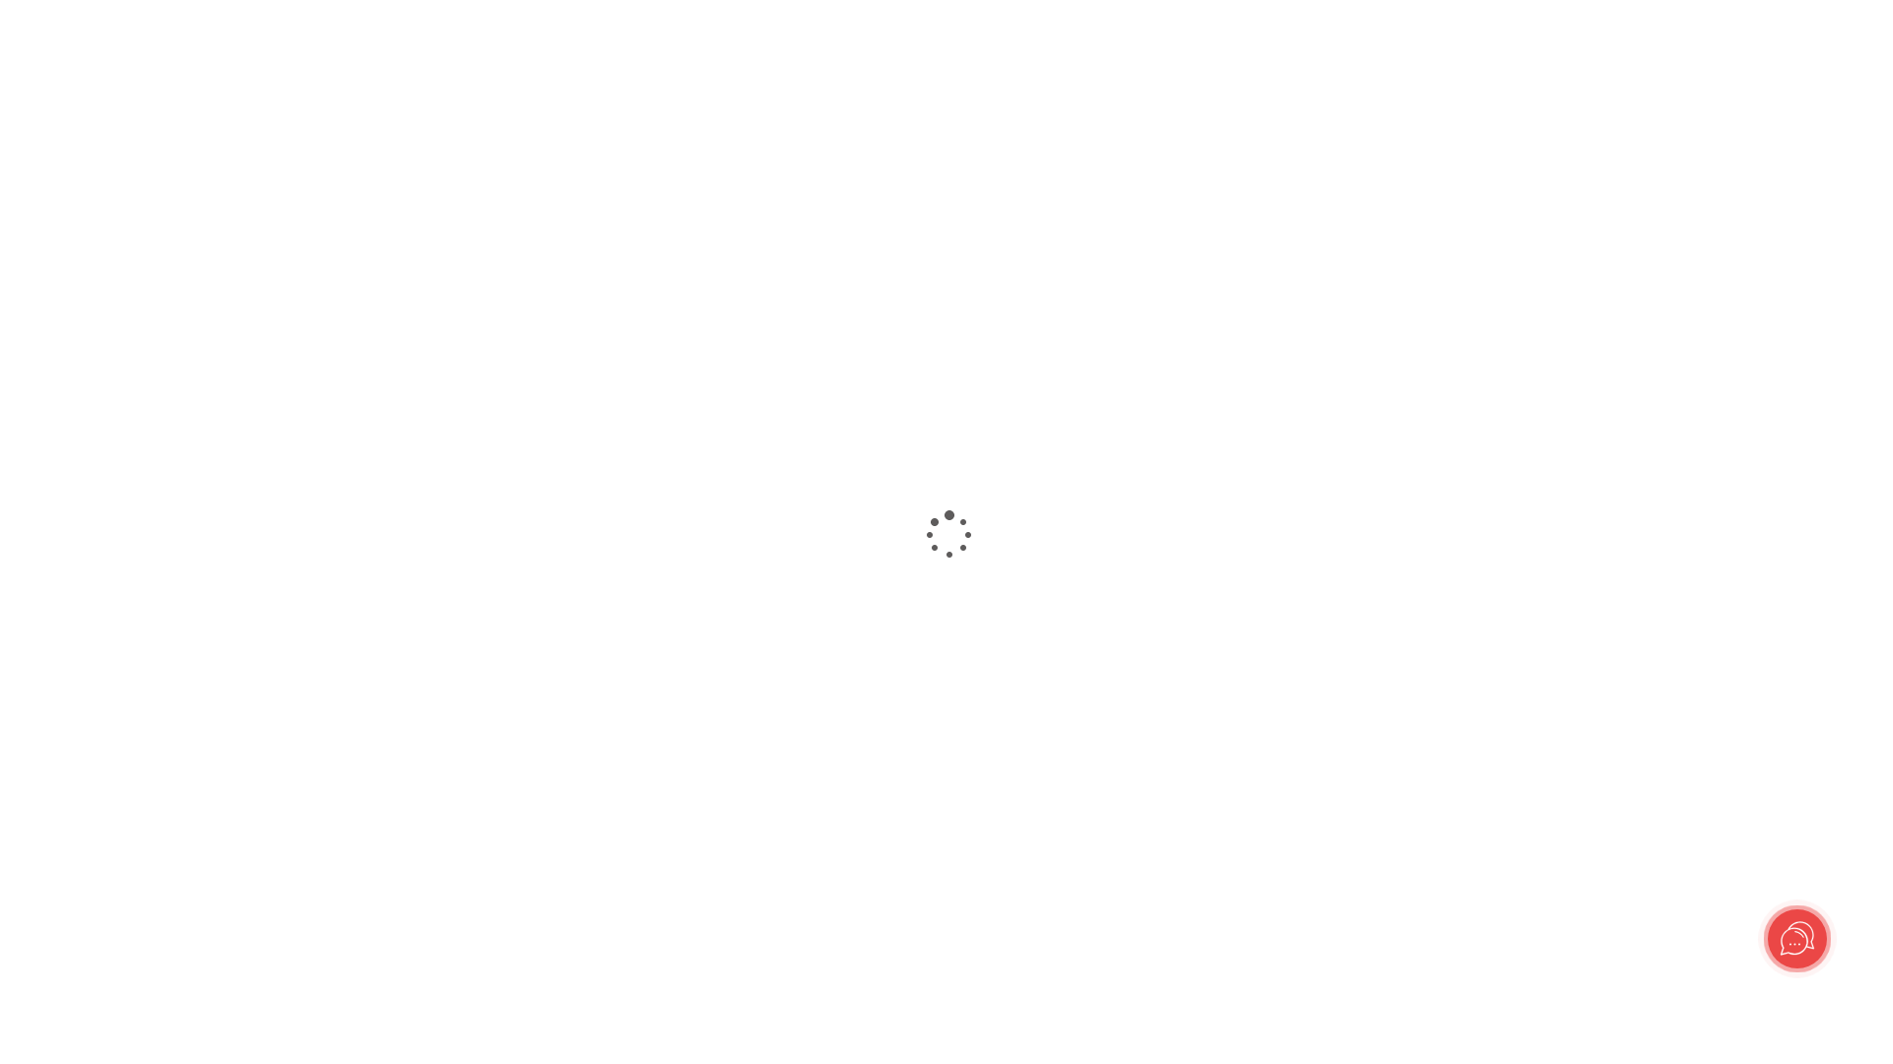  Describe the element at coordinates (115, 958) in the screenshot. I see `NISSAN` at that location.